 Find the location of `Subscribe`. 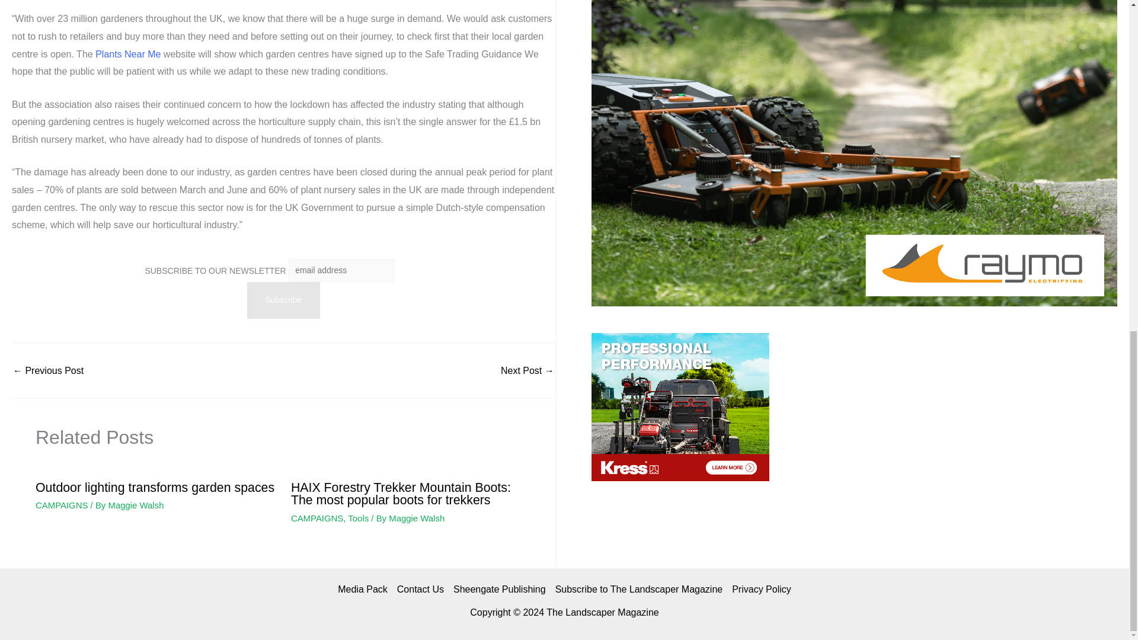

Subscribe is located at coordinates (283, 300).